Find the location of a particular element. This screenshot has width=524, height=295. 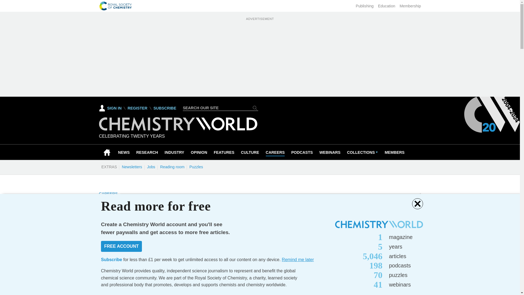

Share this by email is located at coordinates (164, 247).